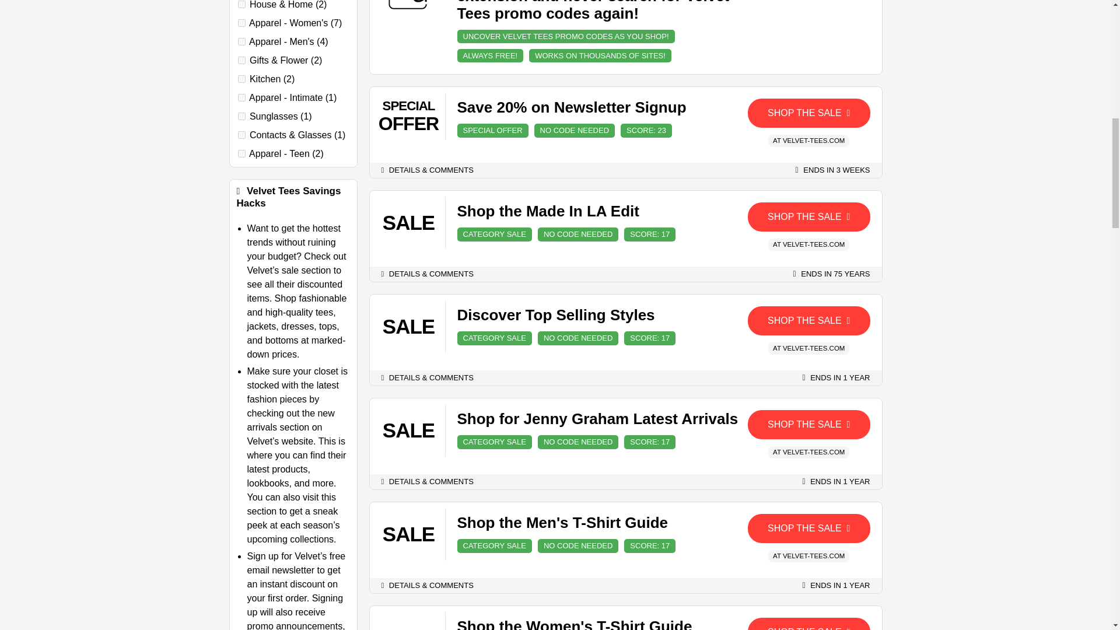 The width and height of the screenshot is (1120, 630). Describe the element at coordinates (242, 78) in the screenshot. I see `kitchen` at that location.